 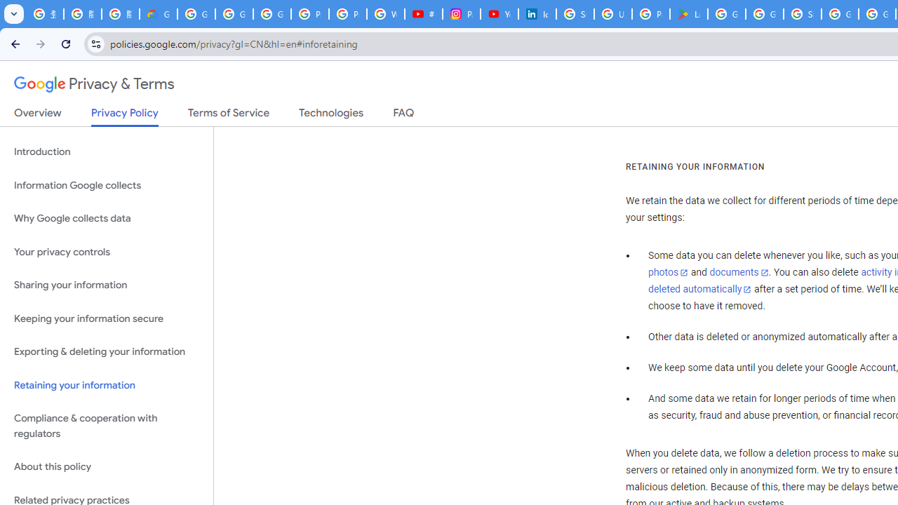 I want to click on Retaining your information, so click(x=107, y=384).